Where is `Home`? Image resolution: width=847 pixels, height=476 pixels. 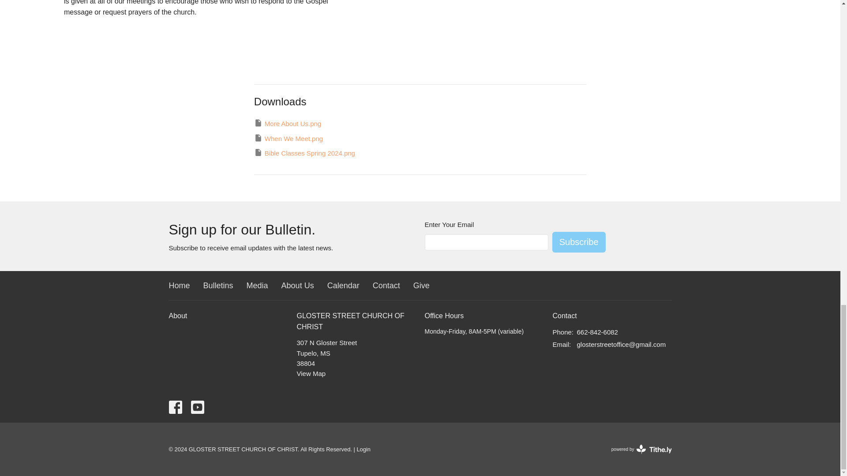 Home is located at coordinates (179, 286).